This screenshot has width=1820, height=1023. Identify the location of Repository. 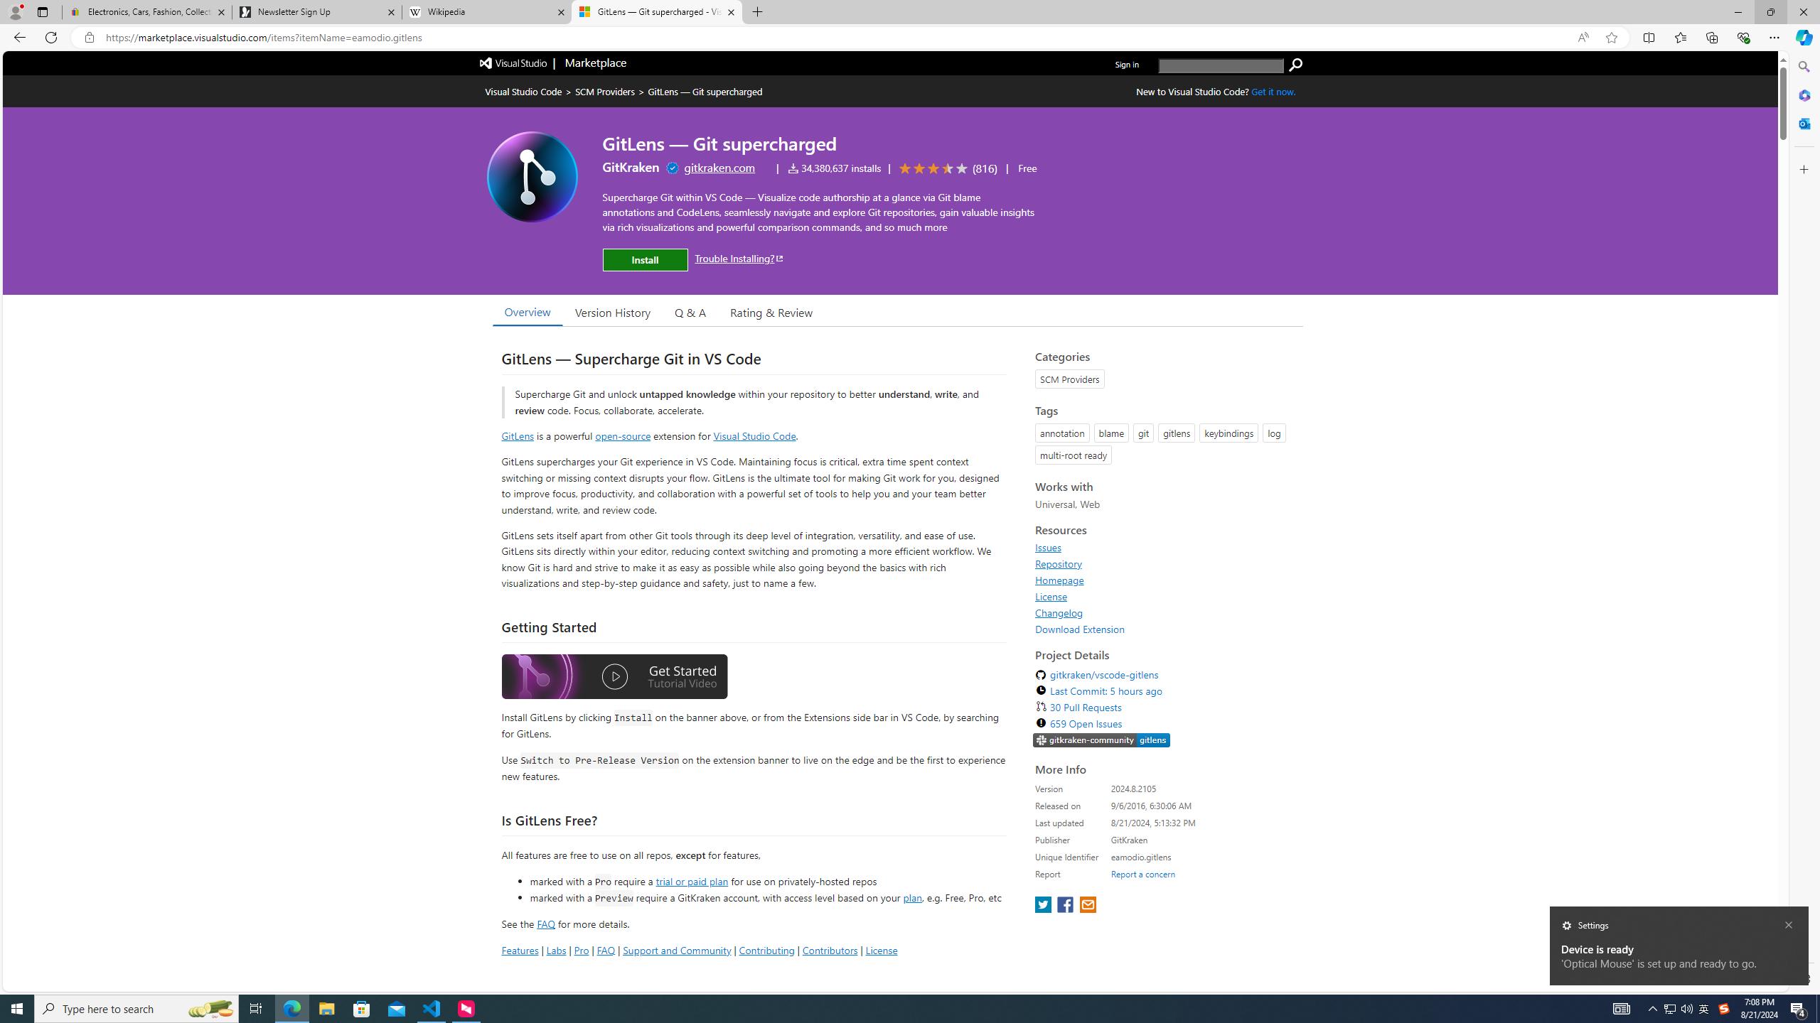
(1165, 563).